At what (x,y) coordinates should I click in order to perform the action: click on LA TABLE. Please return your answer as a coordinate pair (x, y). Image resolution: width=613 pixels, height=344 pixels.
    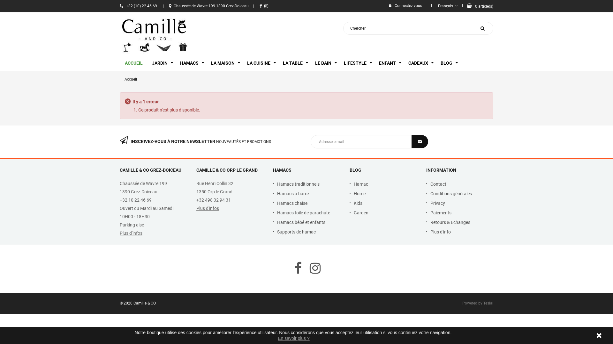
    Looking at the image, I should click on (295, 63).